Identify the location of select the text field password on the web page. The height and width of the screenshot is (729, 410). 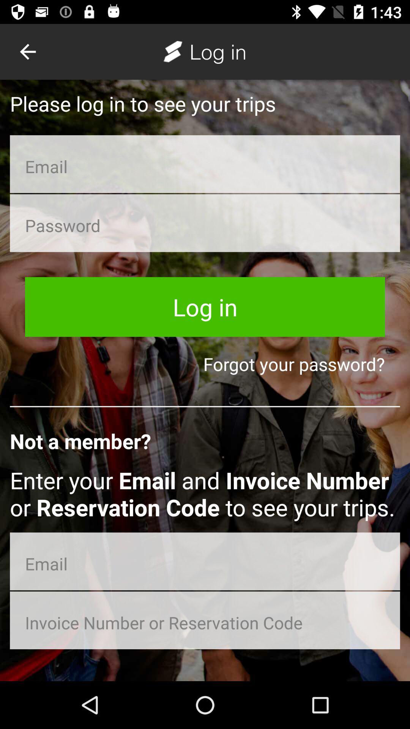
(205, 223).